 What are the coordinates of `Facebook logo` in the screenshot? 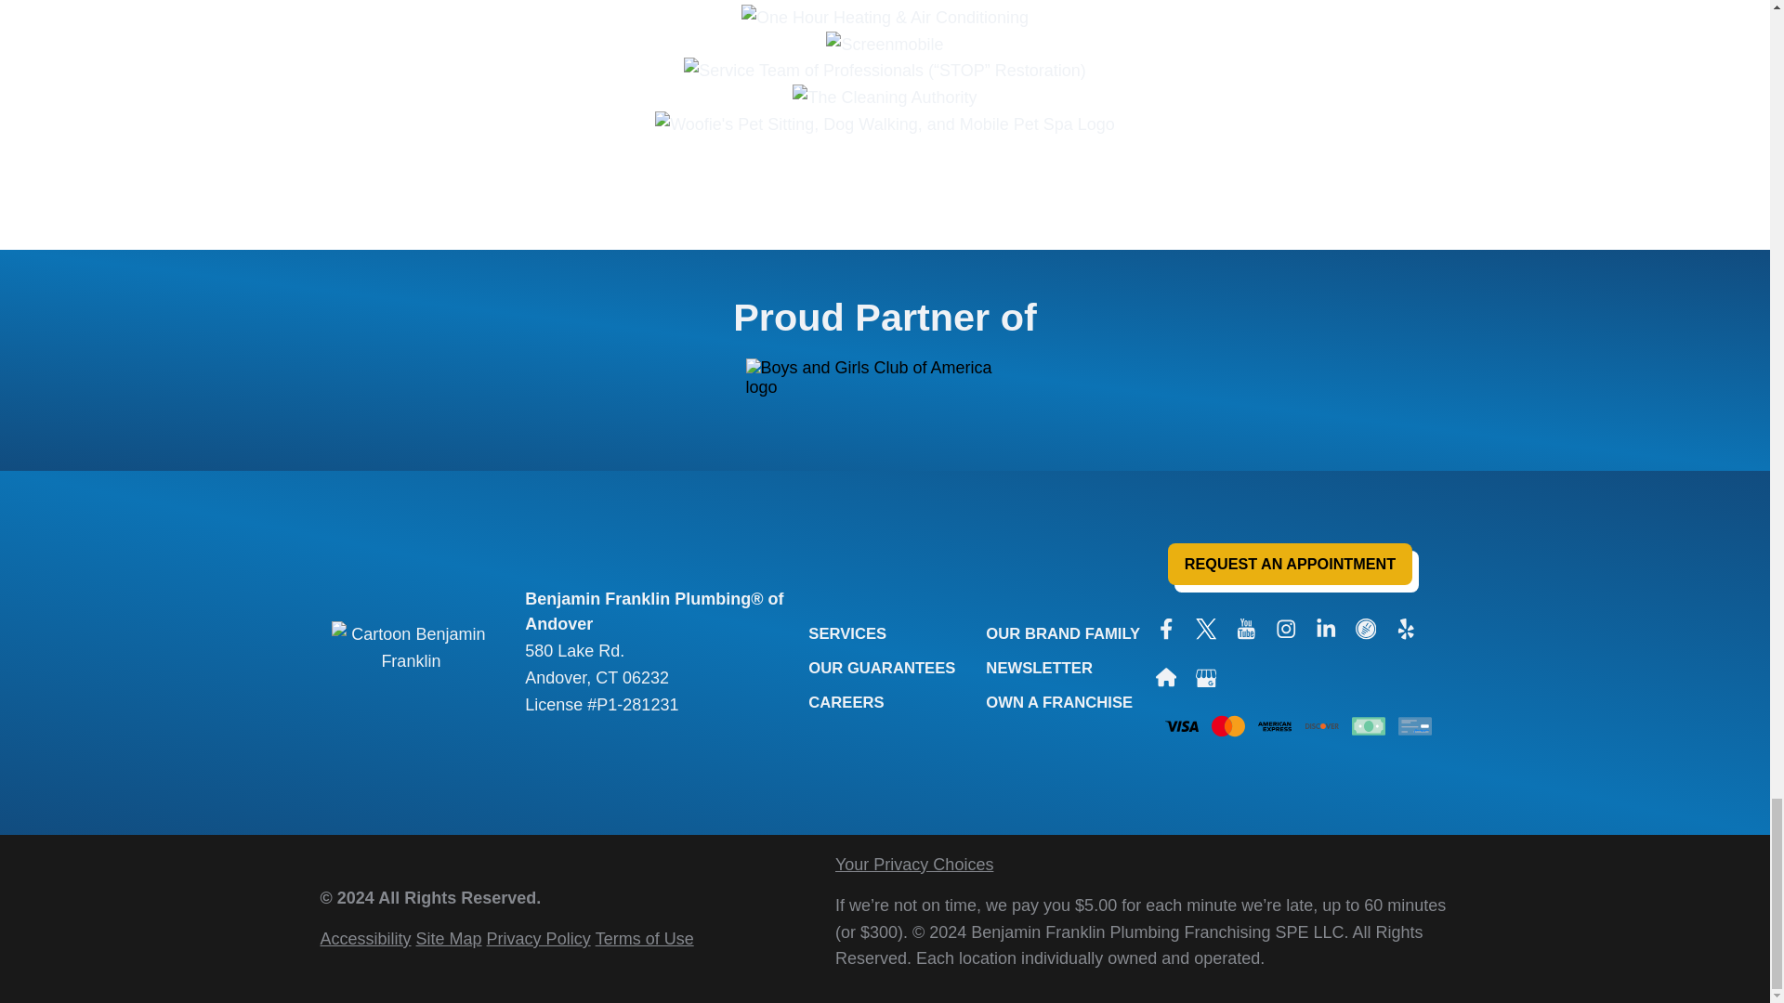 It's located at (1167, 630).